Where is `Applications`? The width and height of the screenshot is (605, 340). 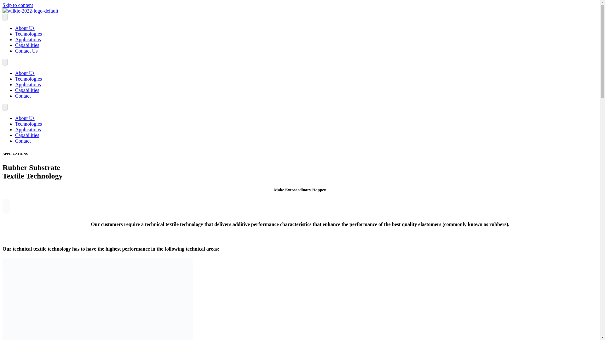
Applications is located at coordinates (28, 129).